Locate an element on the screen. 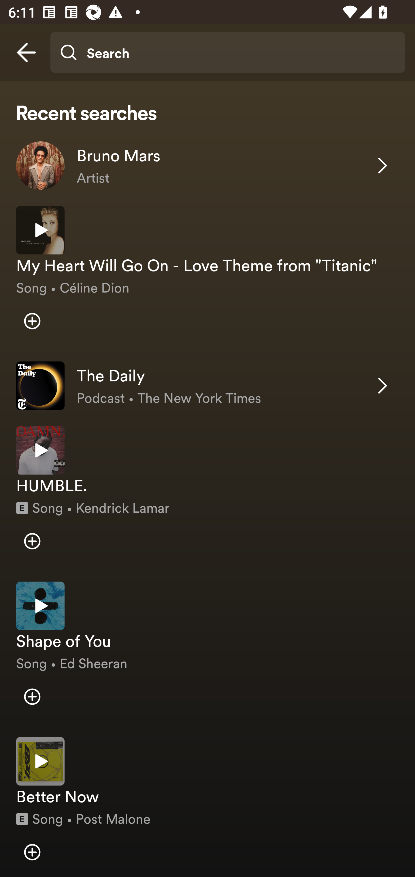 The width and height of the screenshot is (415, 877). Play preview is located at coordinates (40, 450).